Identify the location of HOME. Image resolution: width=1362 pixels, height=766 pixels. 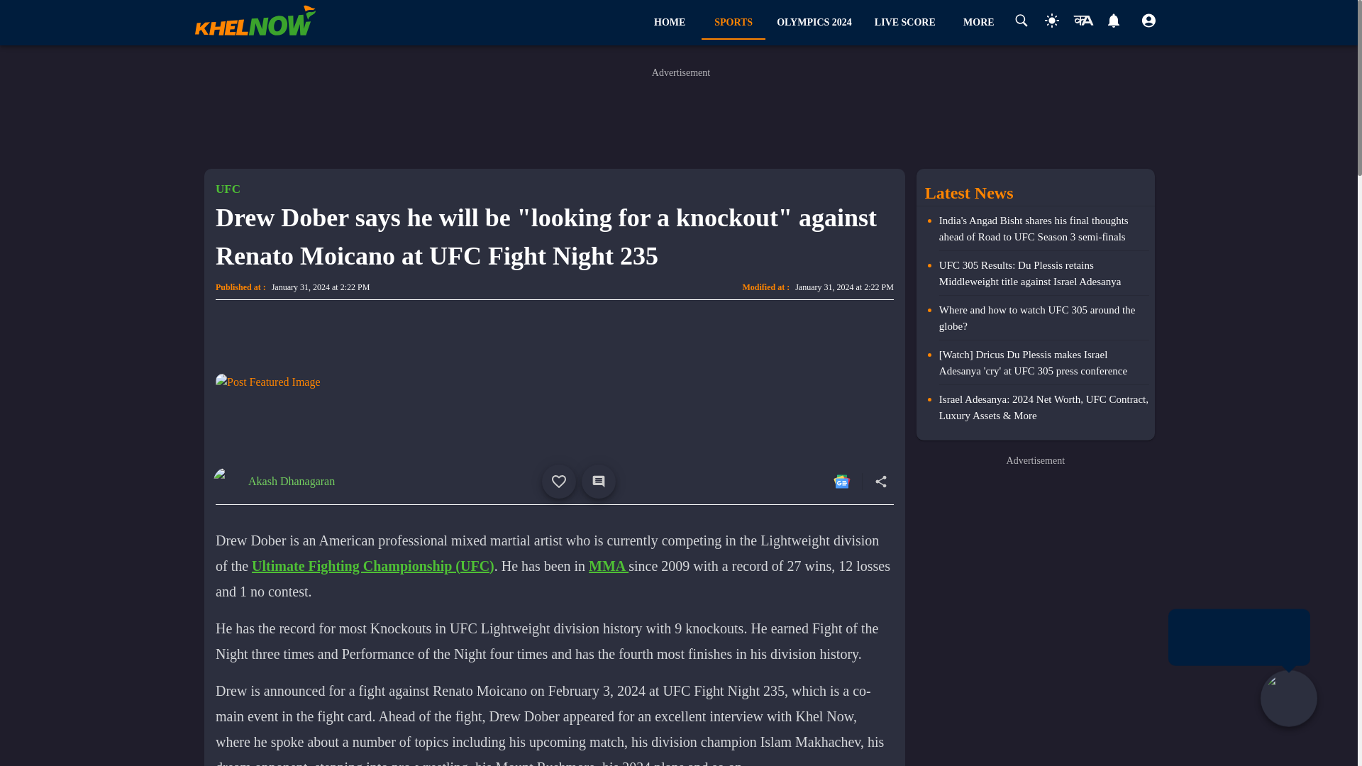
(669, 23).